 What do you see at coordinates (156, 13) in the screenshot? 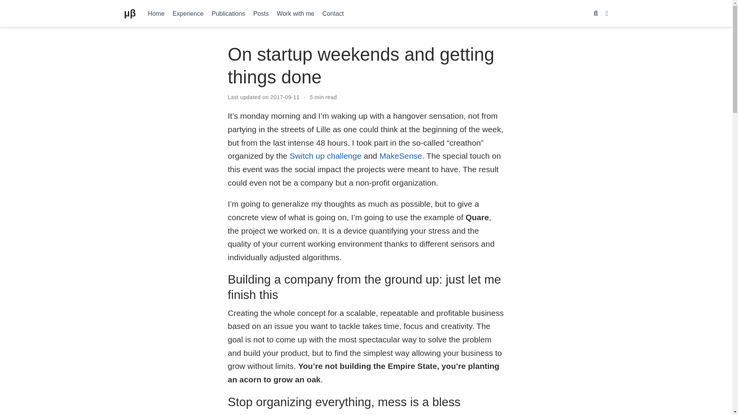
I see `Home` at bounding box center [156, 13].